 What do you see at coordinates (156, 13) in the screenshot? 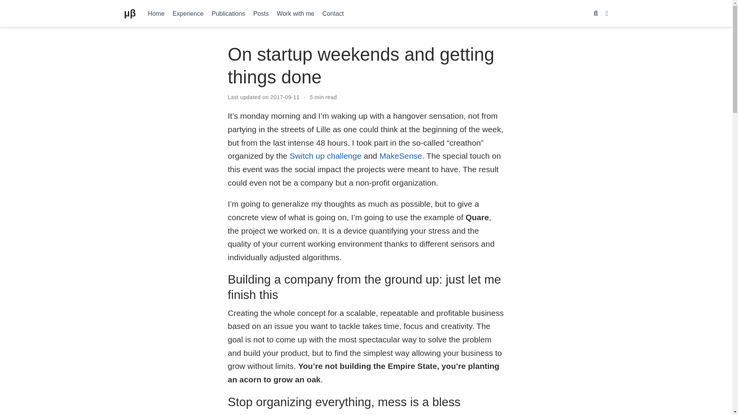
I see `Home` at bounding box center [156, 13].